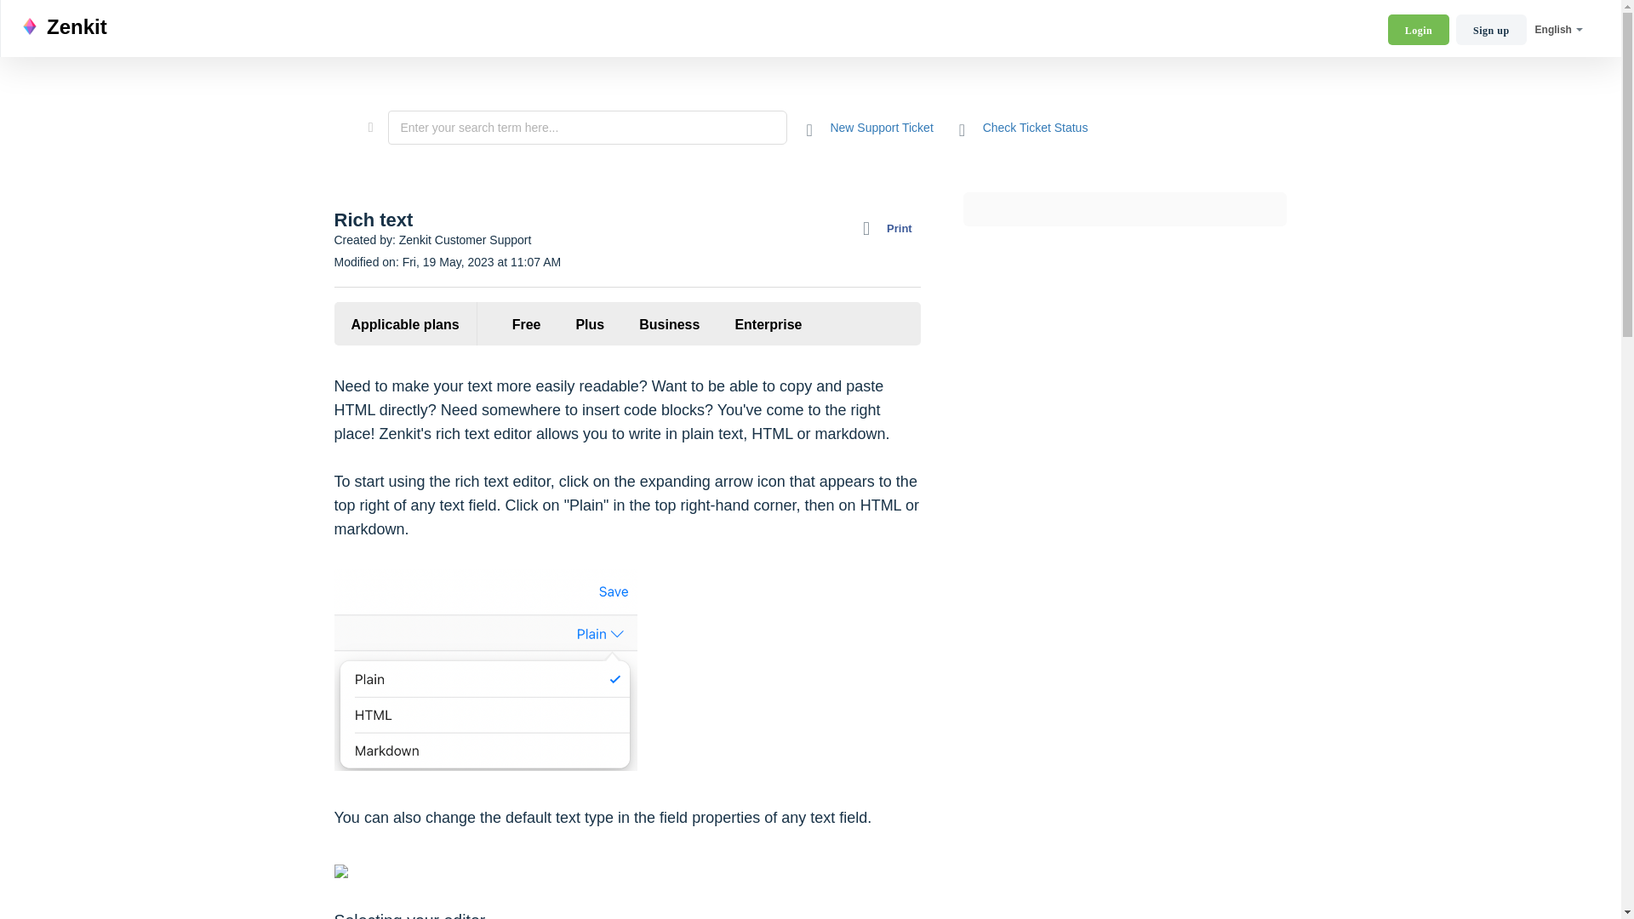  Describe the element at coordinates (1491, 29) in the screenshot. I see `Sign up` at that location.